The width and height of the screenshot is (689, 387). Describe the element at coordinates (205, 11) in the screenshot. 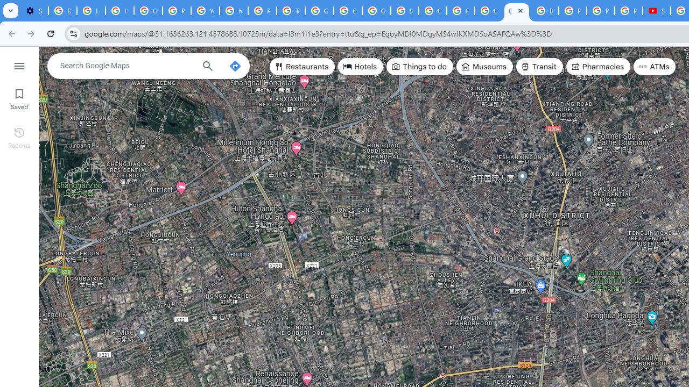

I see `YouTube` at that location.